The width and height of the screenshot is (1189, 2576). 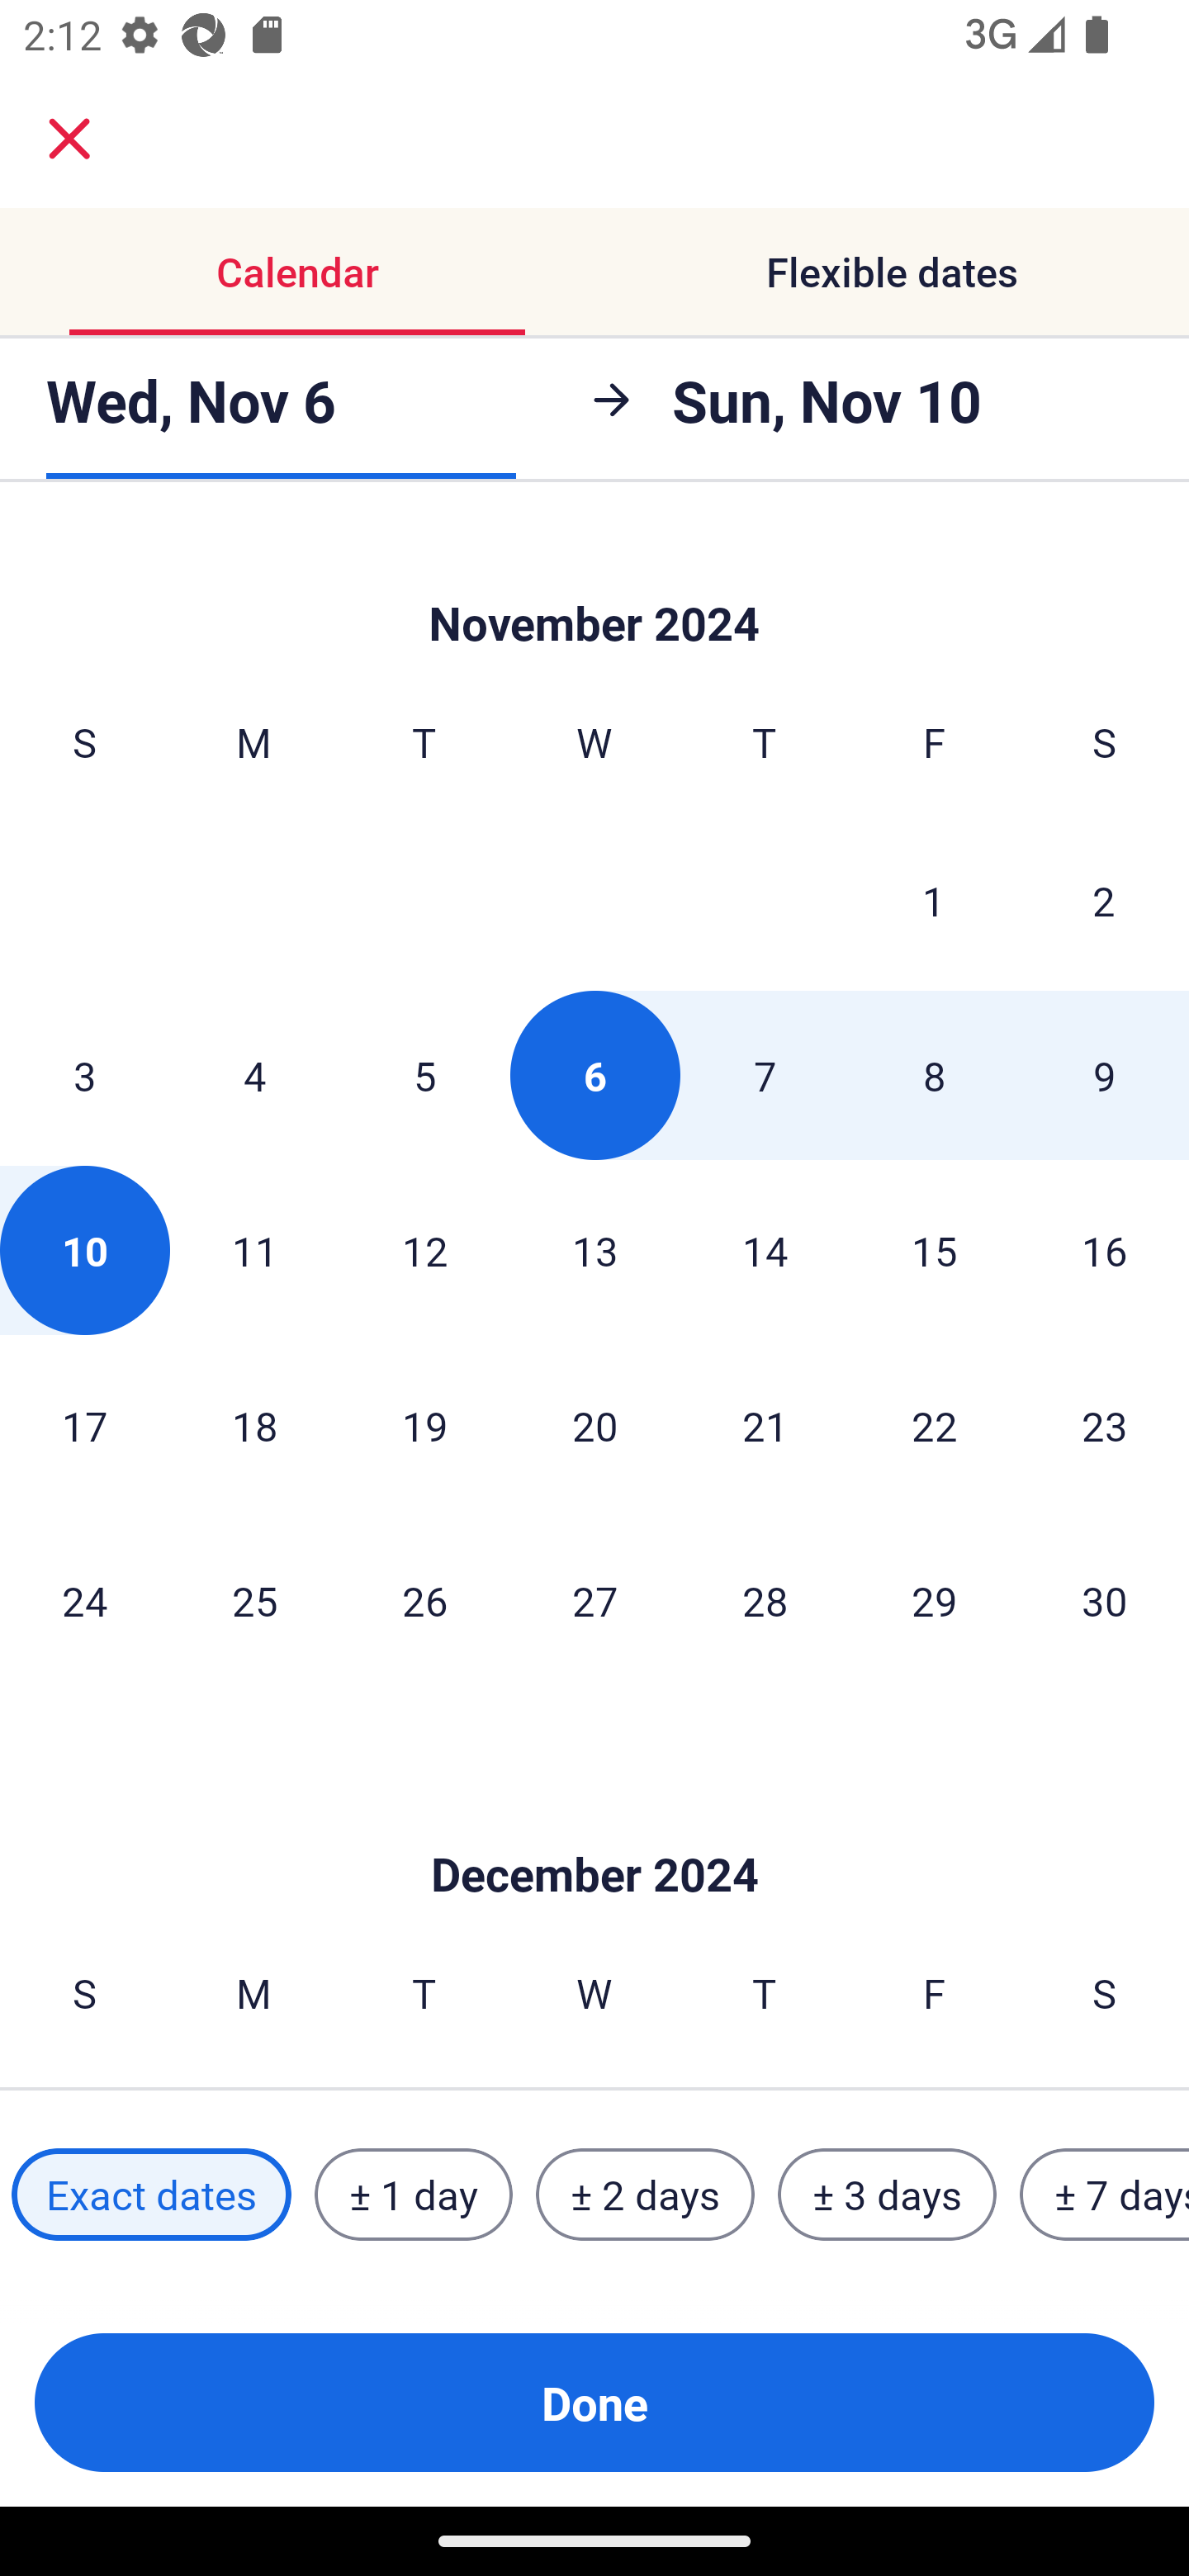 What do you see at coordinates (594, 1425) in the screenshot?
I see `20 Wednesday, November 20, 2024` at bounding box center [594, 1425].